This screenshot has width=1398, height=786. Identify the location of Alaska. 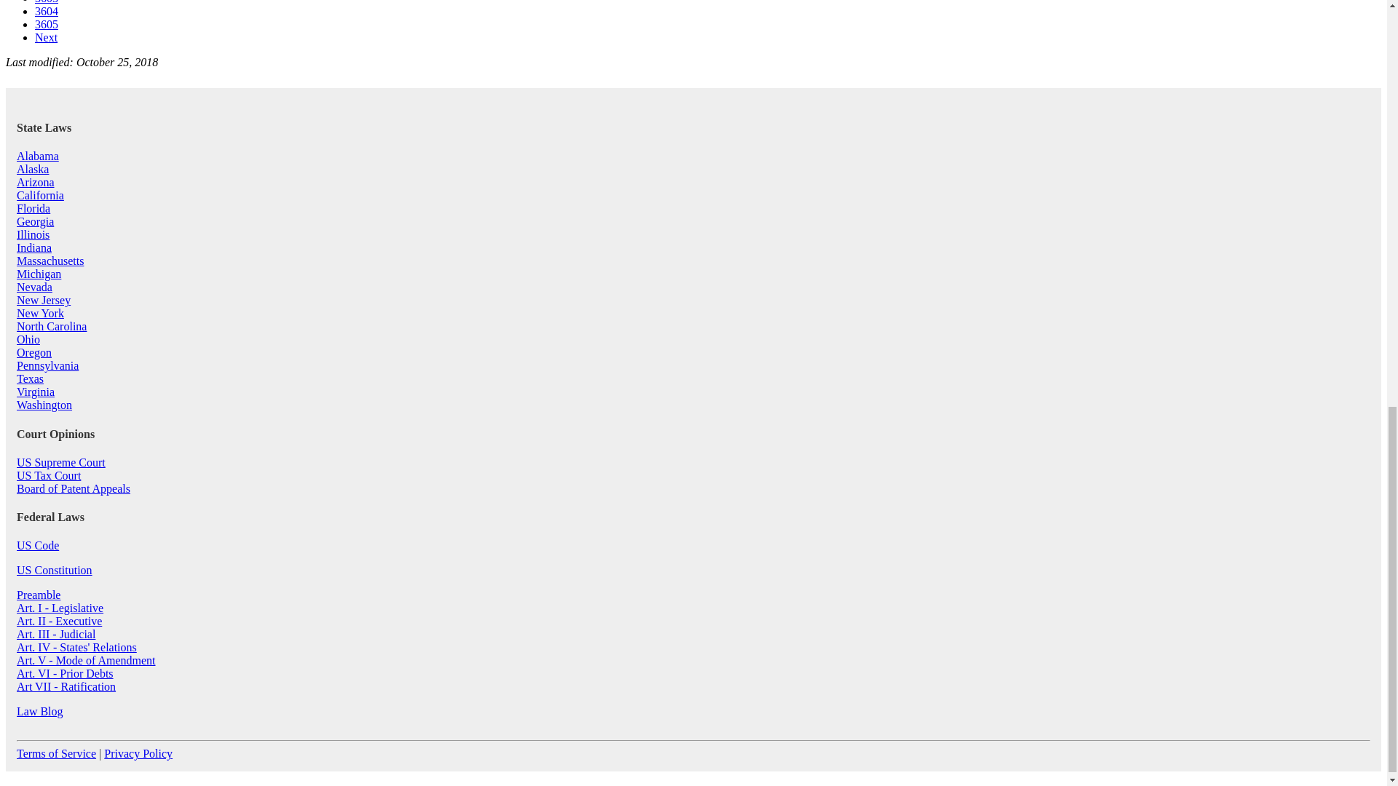
(33, 169).